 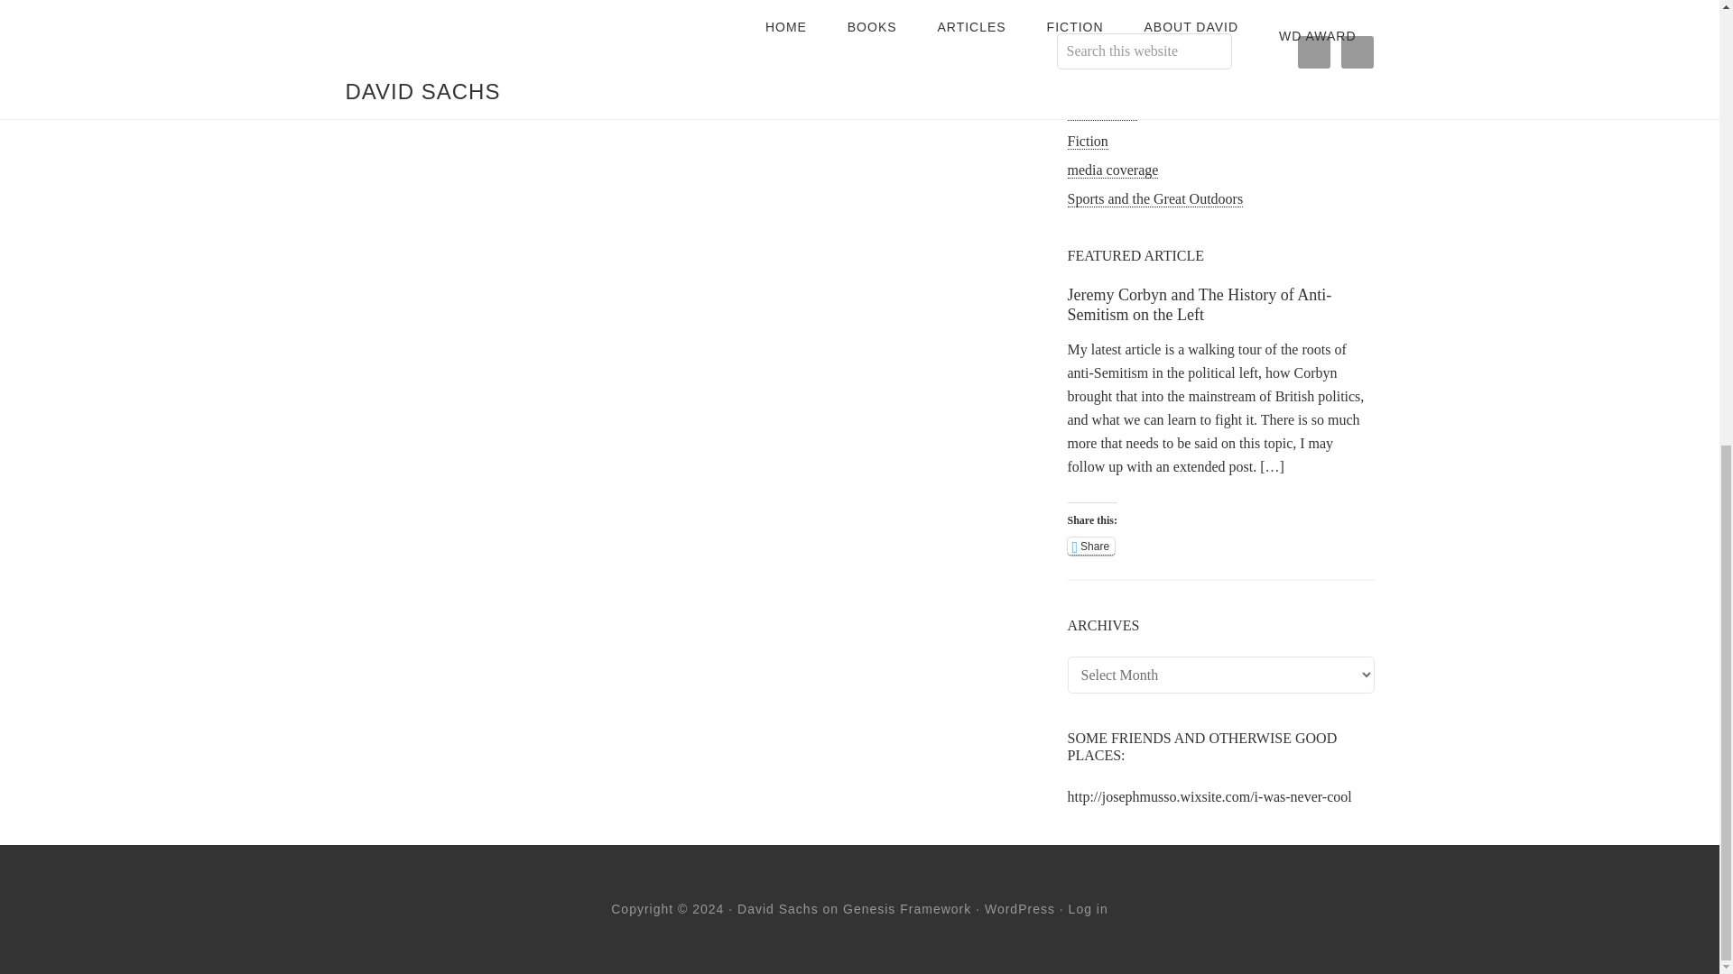 I want to click on Fiction, so click(x=1087, y=141).